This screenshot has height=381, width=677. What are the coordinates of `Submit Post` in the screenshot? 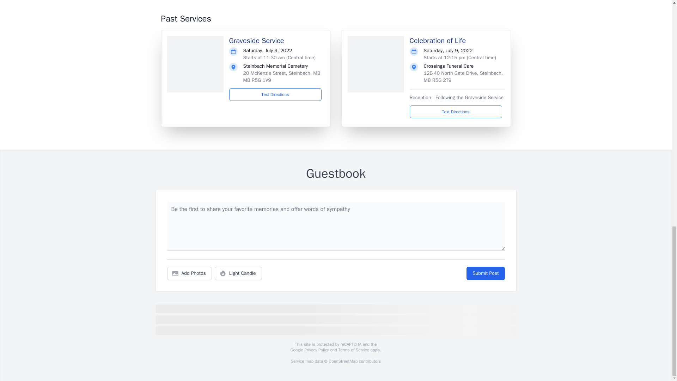 It's located at (485, 273).